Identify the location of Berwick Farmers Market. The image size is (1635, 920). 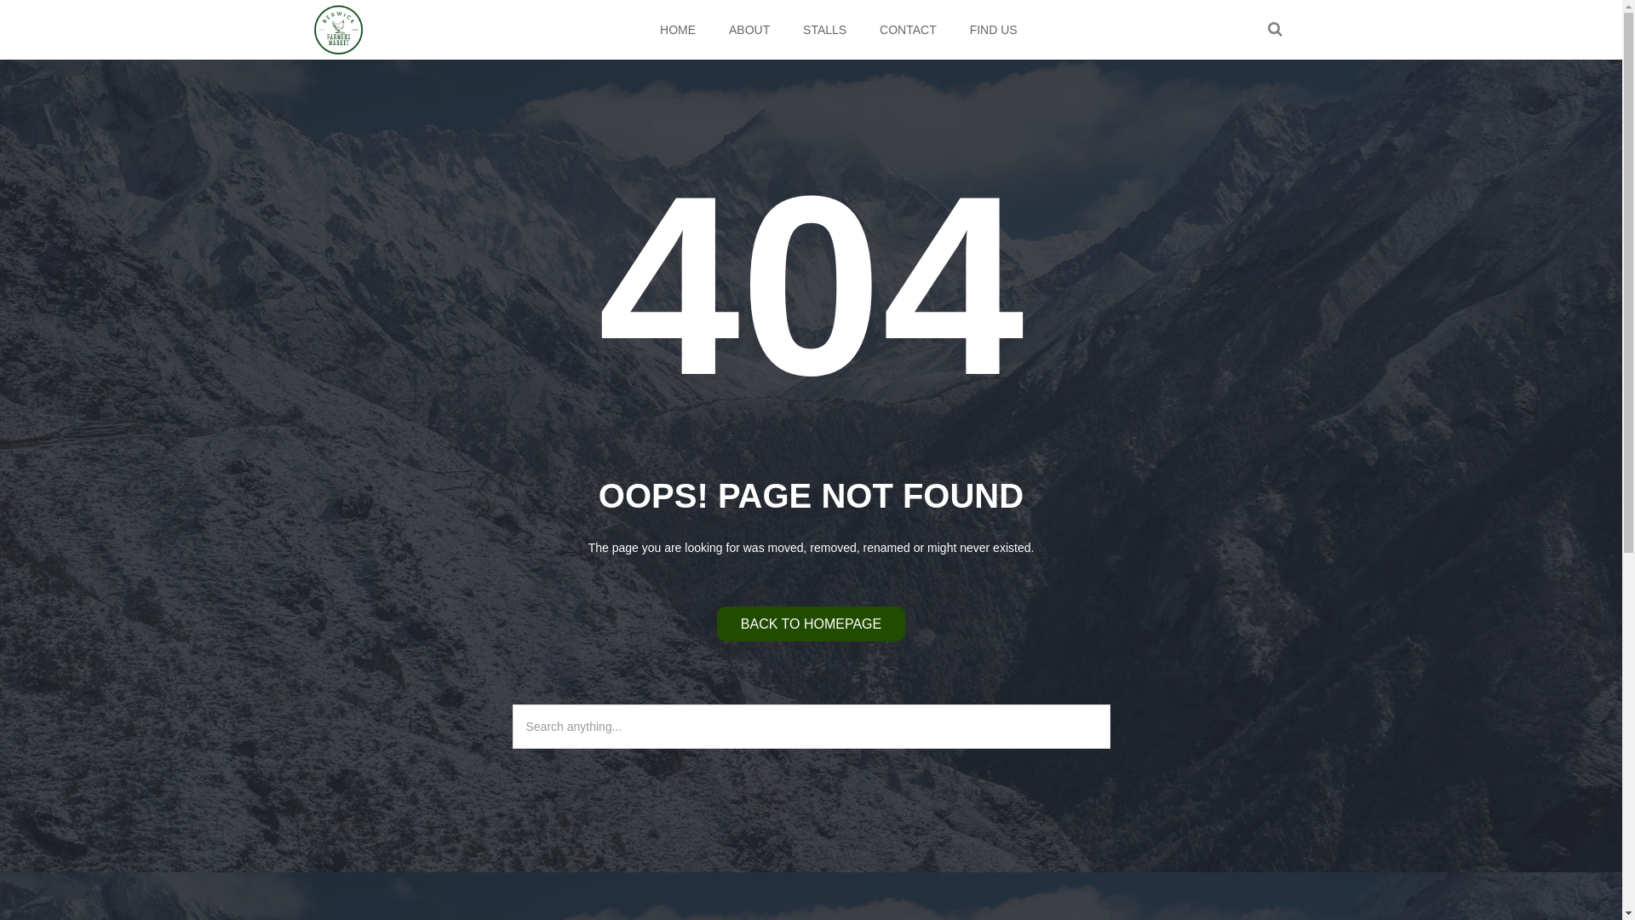
(339, 30).